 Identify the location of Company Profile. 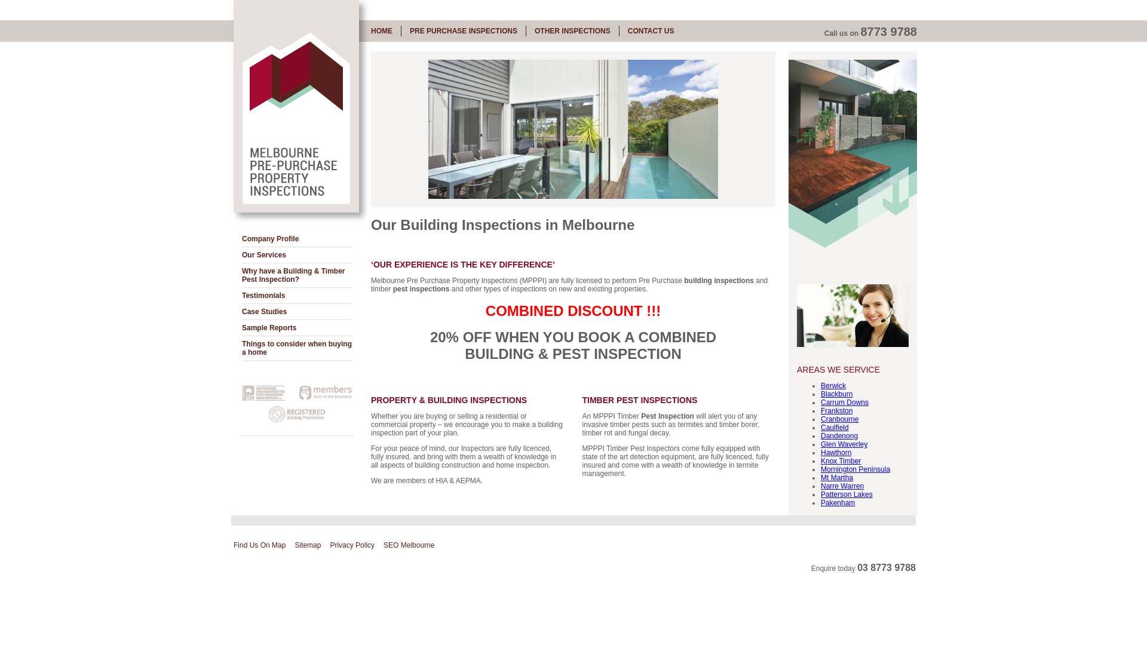
(298, 239).